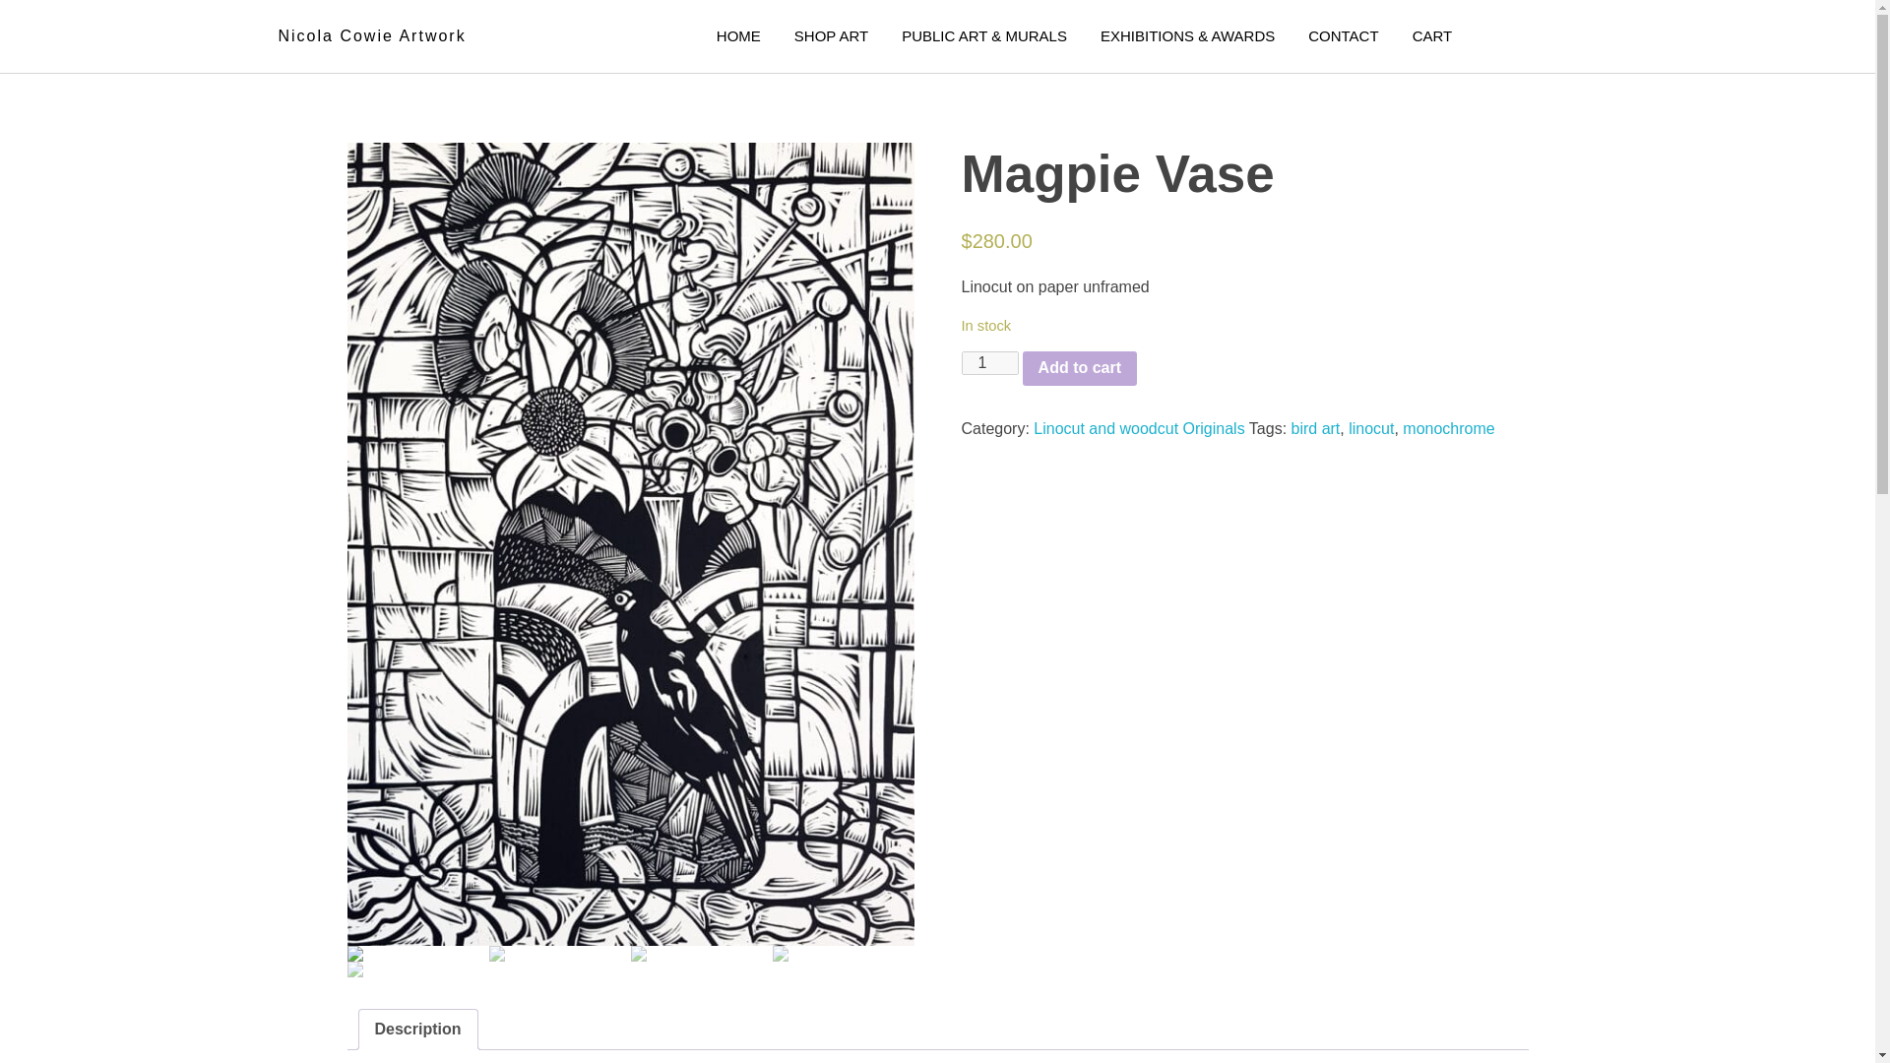  I want to click on Linocut and woodcut Originals, so click(1138, 427).